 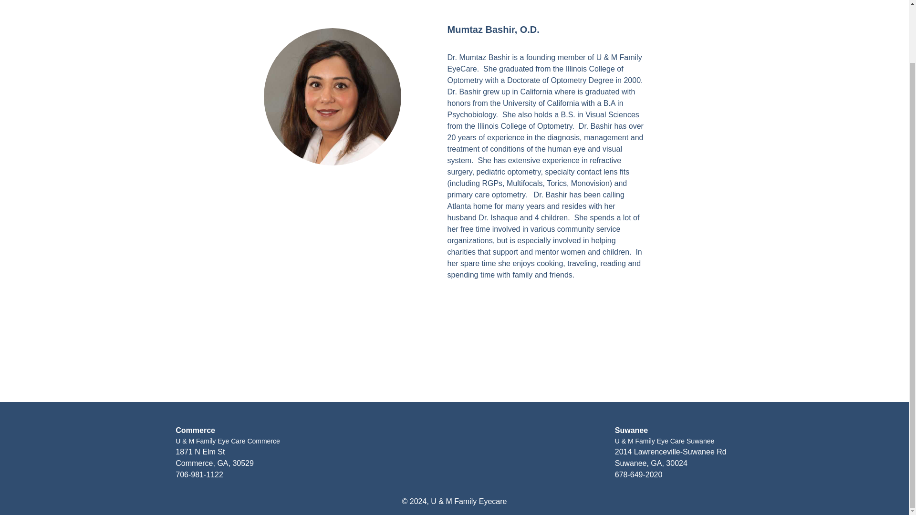 What do you see at coordinates (199, 475) in the screenshot?
I see `706-981-1122` at bounding box center [199, 475].